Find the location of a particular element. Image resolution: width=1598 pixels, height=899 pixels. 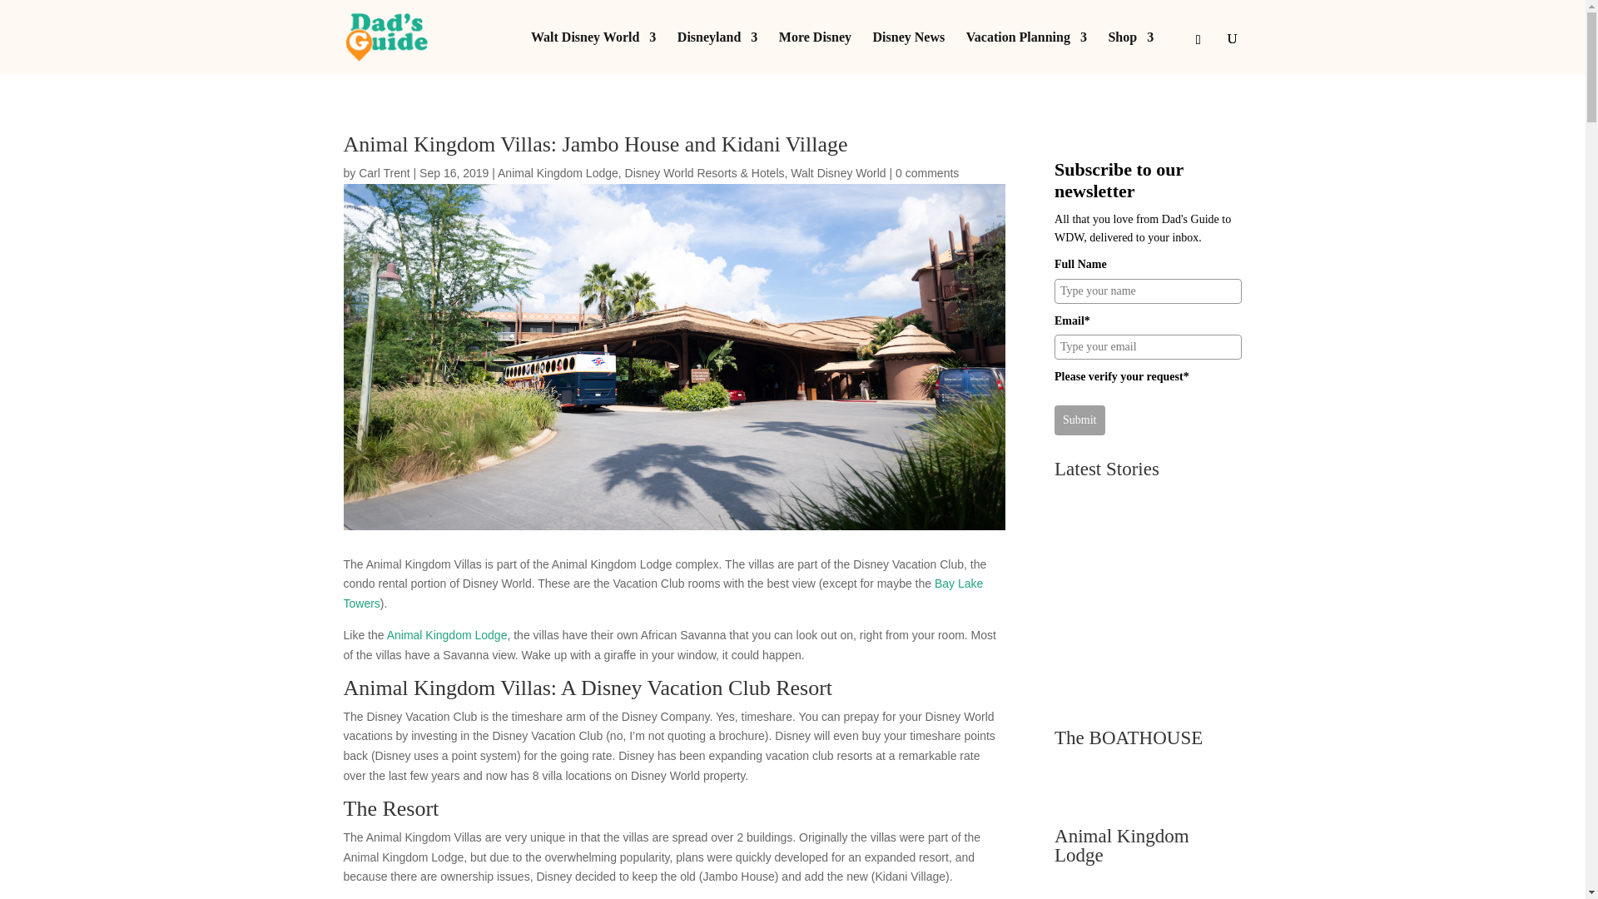

0 comments is located at coordinates (927, 173).